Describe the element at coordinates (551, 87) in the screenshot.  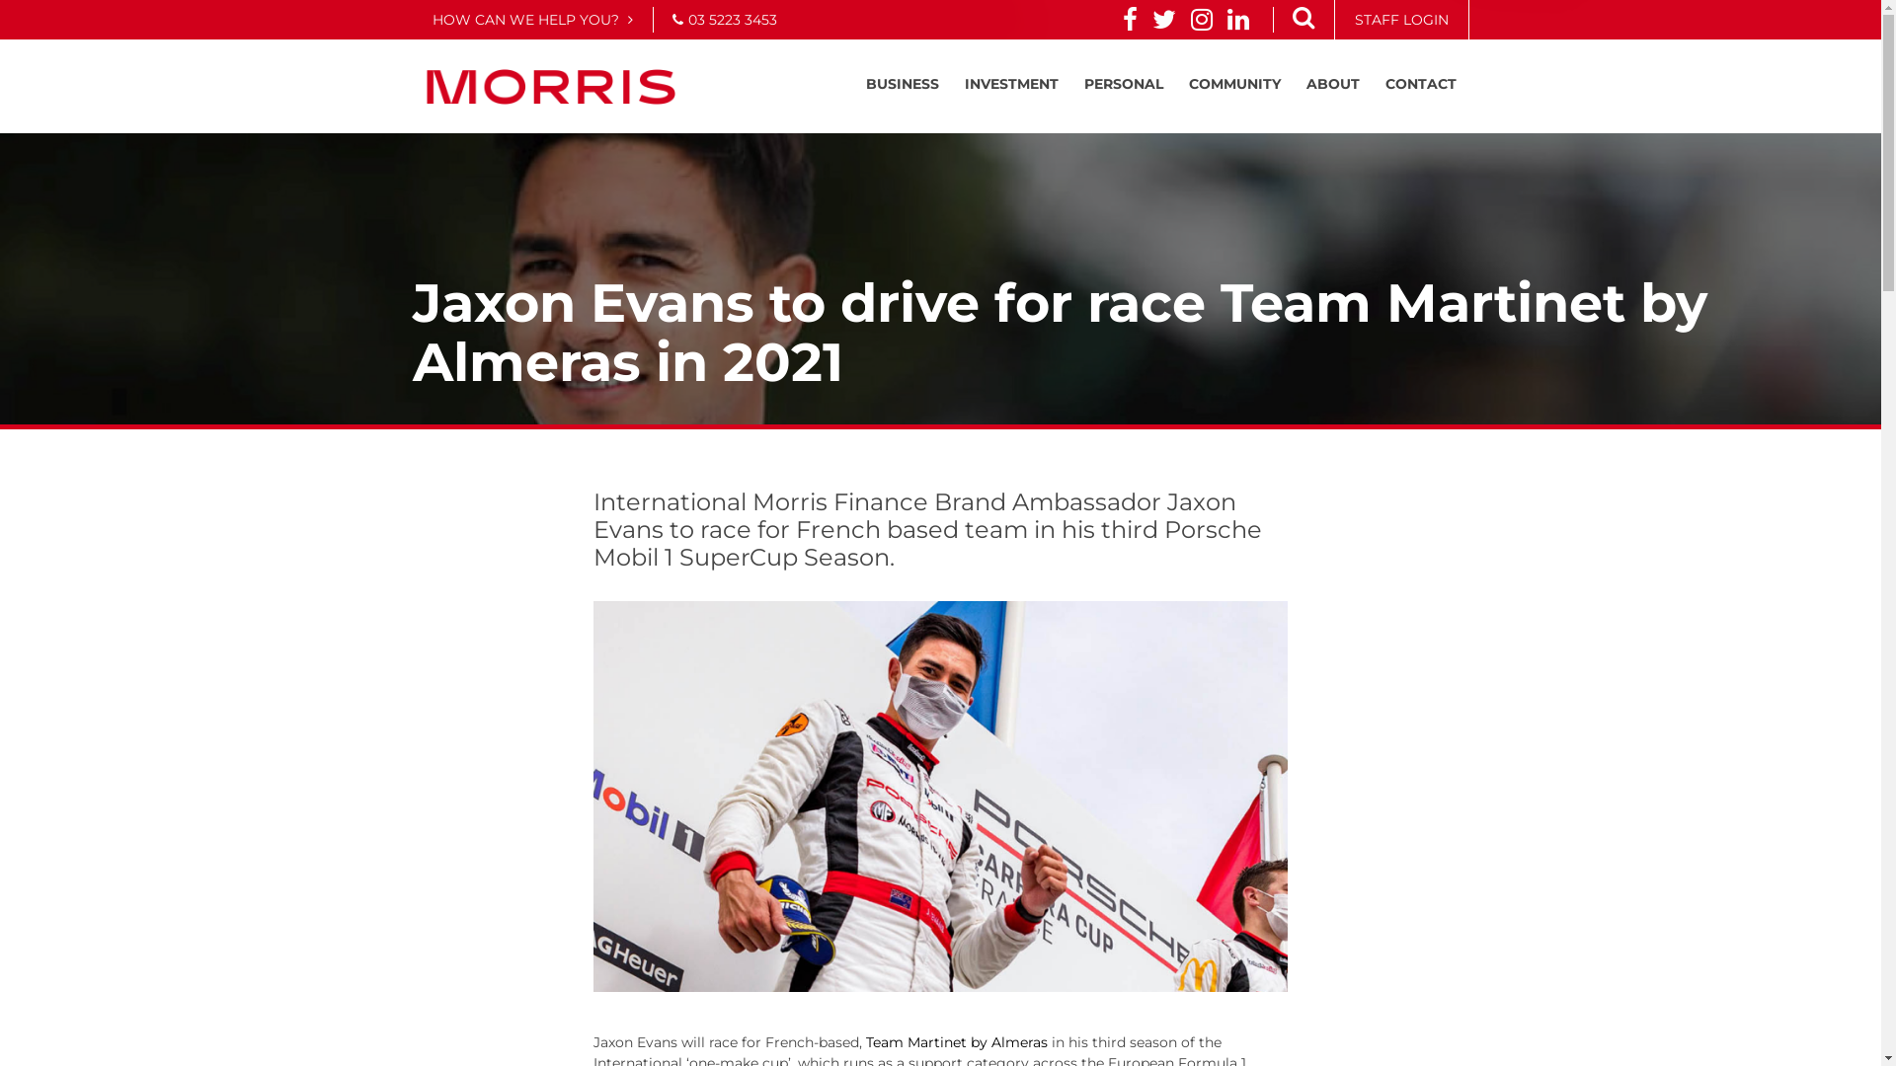
I see `Morris Finance` at that location.